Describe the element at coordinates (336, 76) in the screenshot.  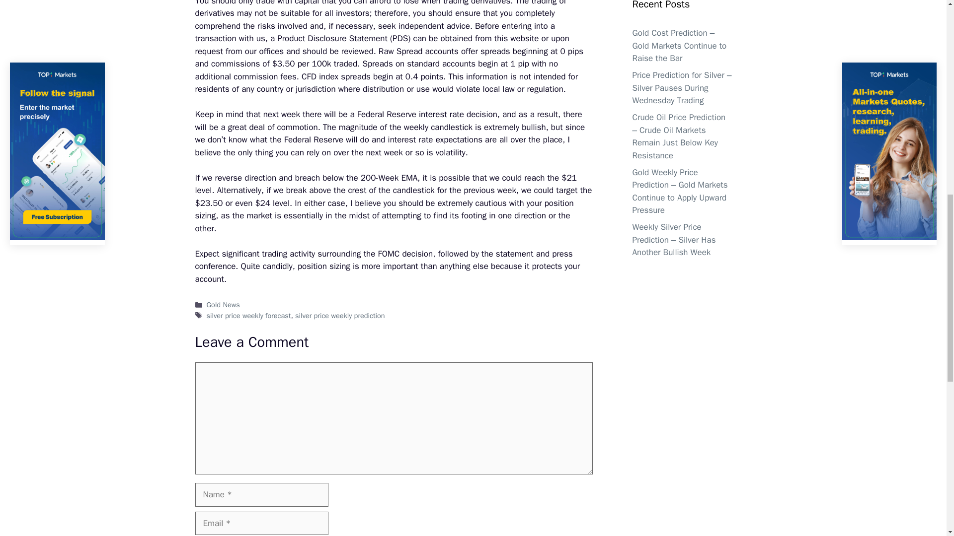
I see `CFD index spreads` at that location.